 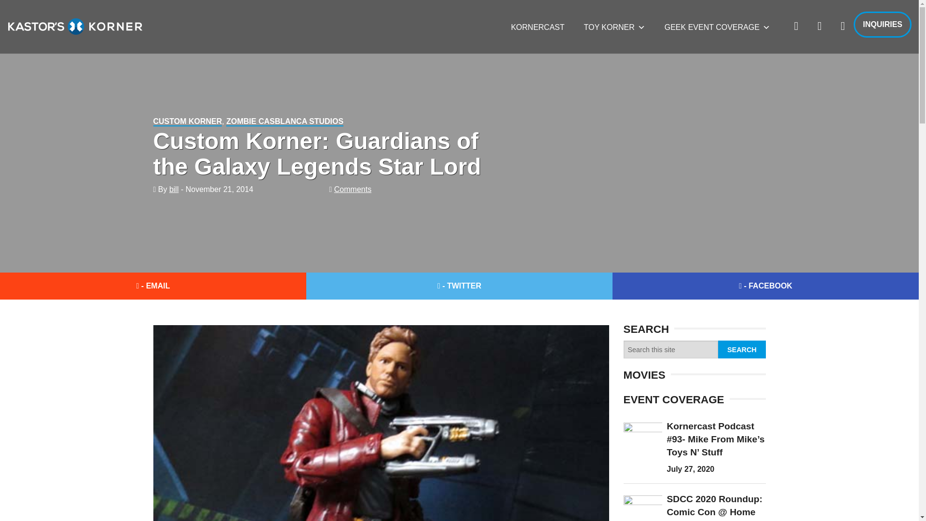 What do you see at coordinates (883, 24) in the screenshot?
I see `INQUIRIES` at bounding box center [883, 24].